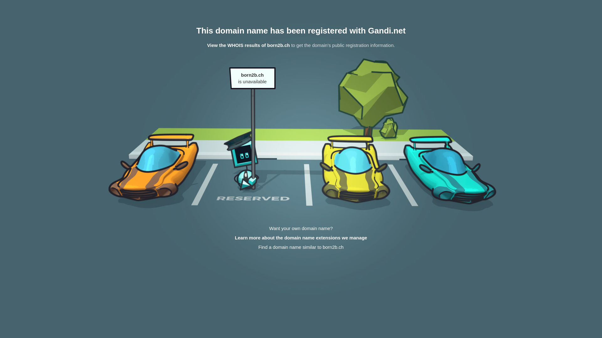 This screenshot has width=602, height=338. Describe the element at coordinates (301, 247) in the screenshot. I see `Find a domain name similar to born2b.ch` at that location.